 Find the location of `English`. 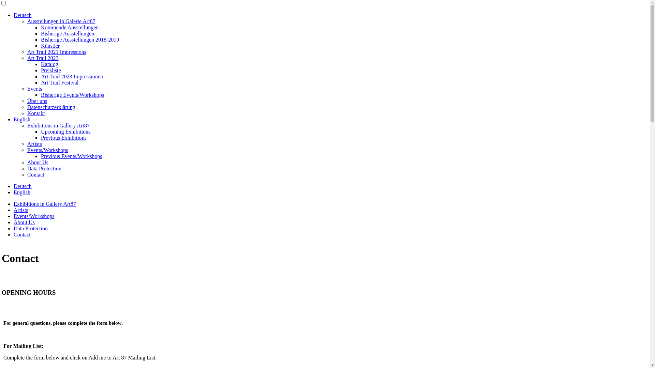

English is located at coordinates (22, 192).